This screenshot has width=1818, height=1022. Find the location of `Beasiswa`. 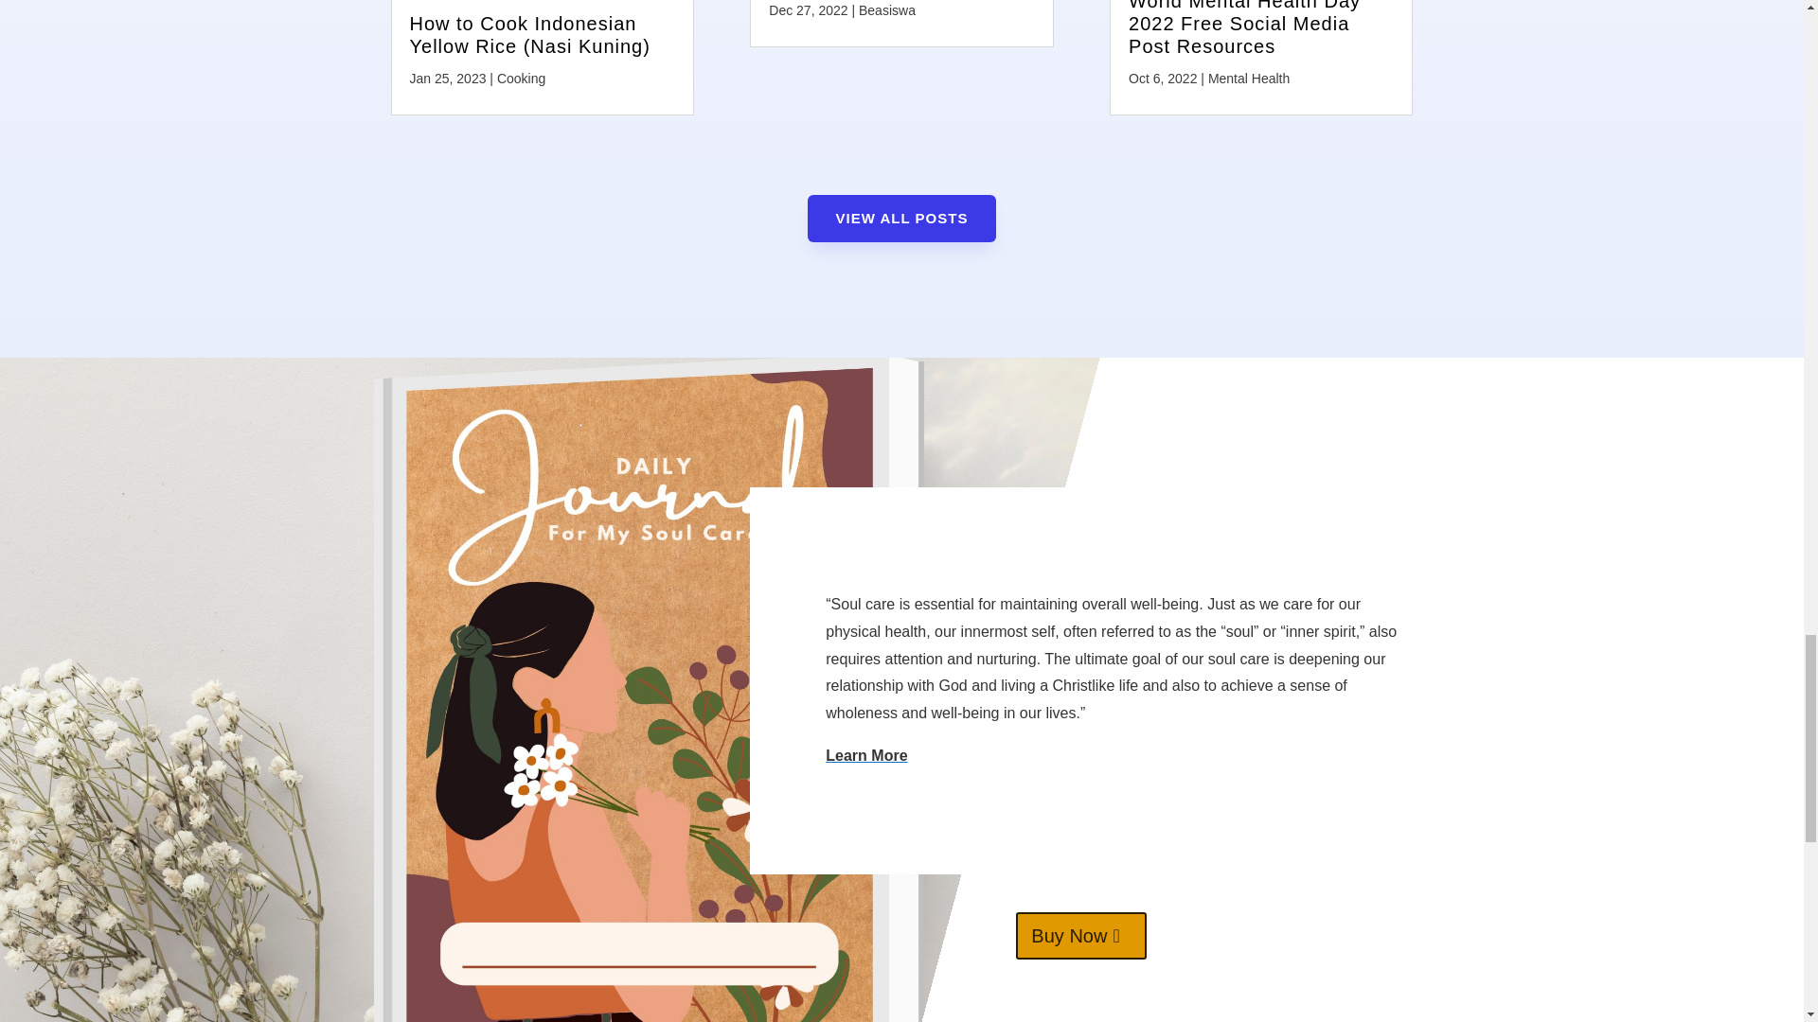

Beasiswa is located at coordinates (886, 10).